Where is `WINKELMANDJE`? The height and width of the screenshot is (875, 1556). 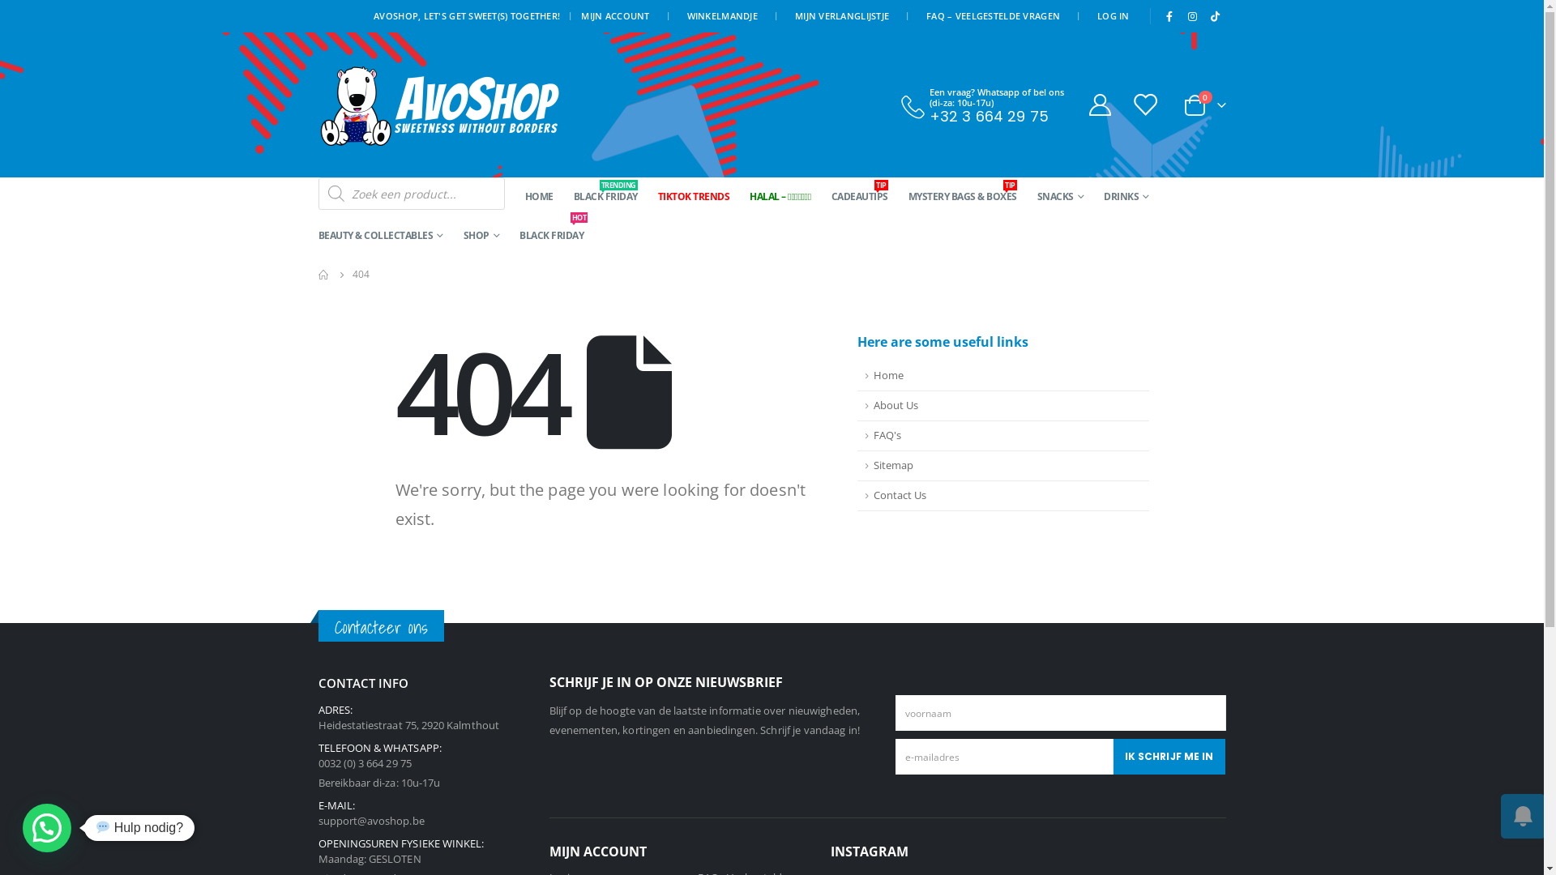
WINKELMANDJE is located at coordinates (723, 16).